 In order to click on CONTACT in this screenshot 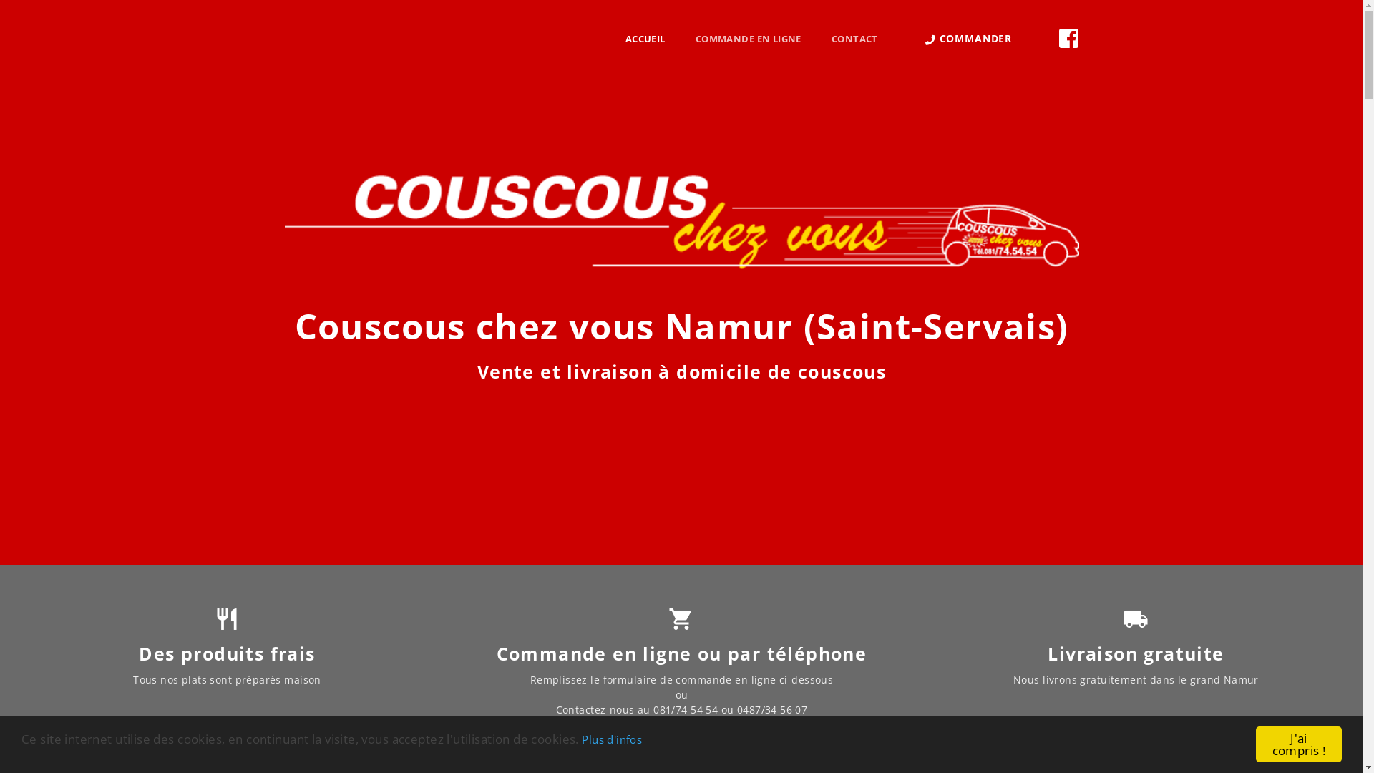, I will do `click(847, 39)`.